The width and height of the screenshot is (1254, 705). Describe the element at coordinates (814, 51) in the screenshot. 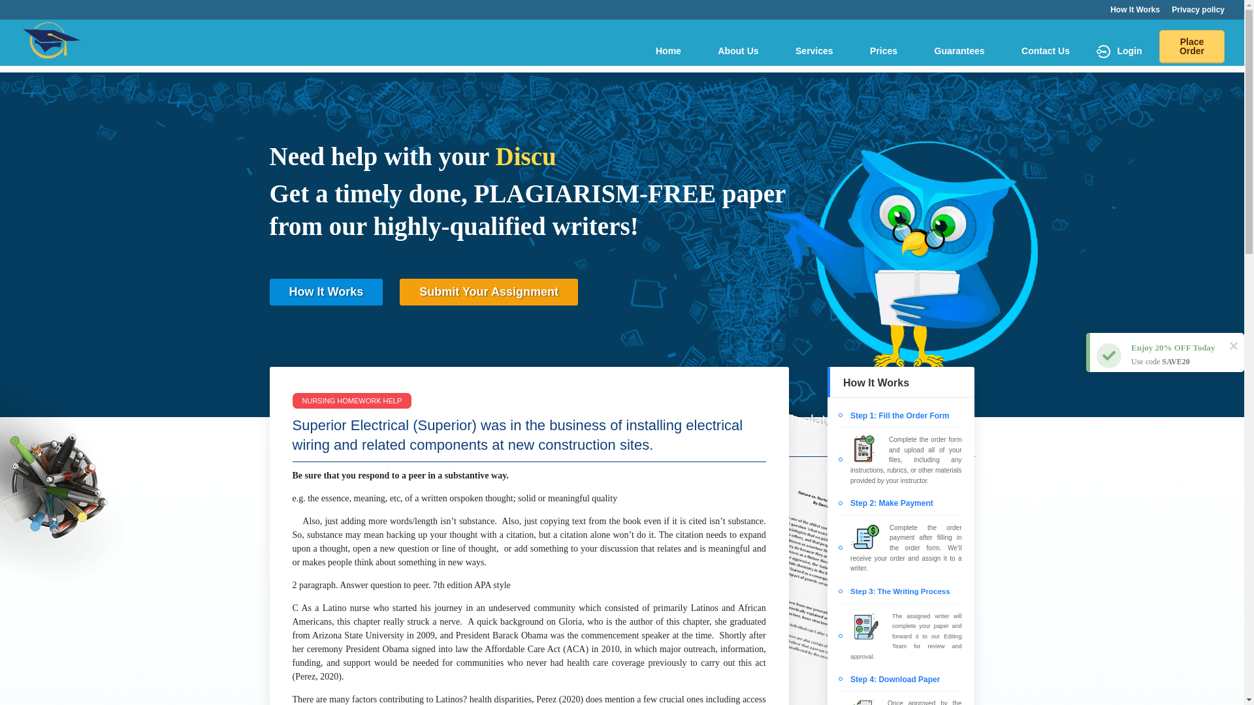

I see `Services` at that location.